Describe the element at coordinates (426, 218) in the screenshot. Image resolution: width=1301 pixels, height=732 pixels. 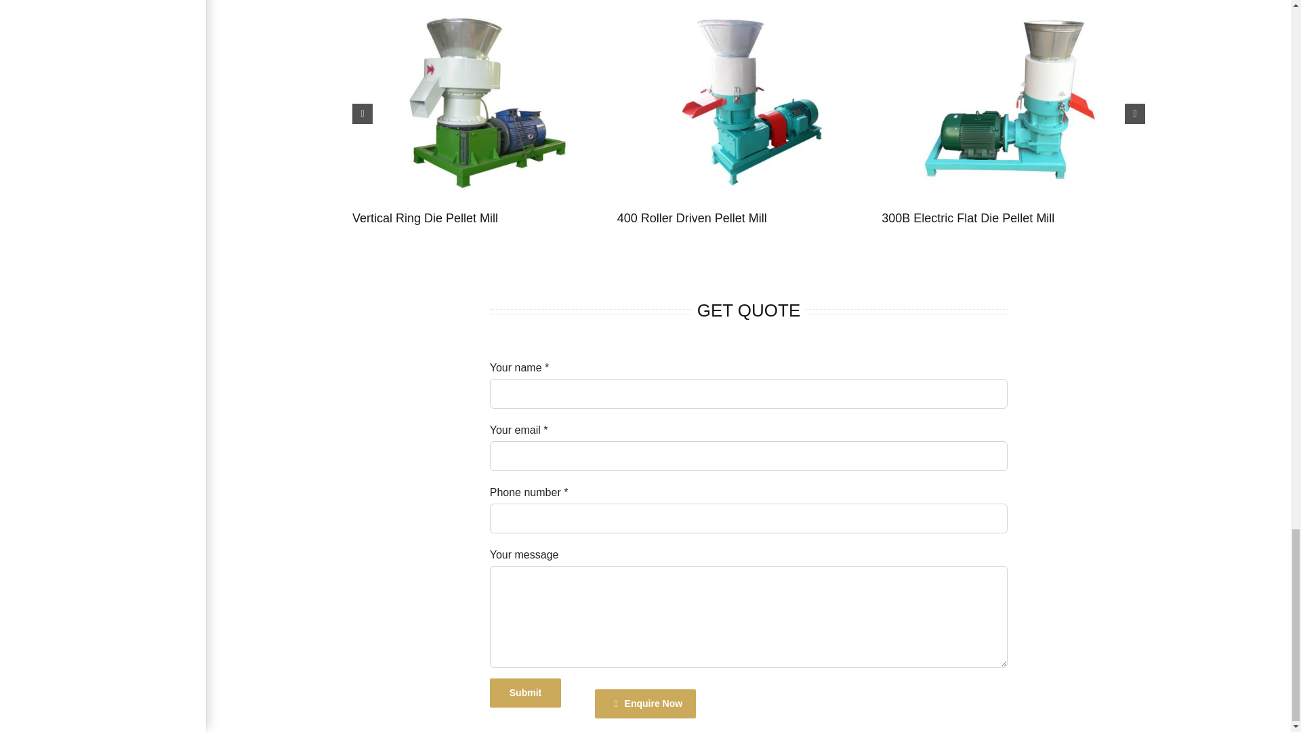
I see `Vertical Ring Die Pellet Mill` at that location.